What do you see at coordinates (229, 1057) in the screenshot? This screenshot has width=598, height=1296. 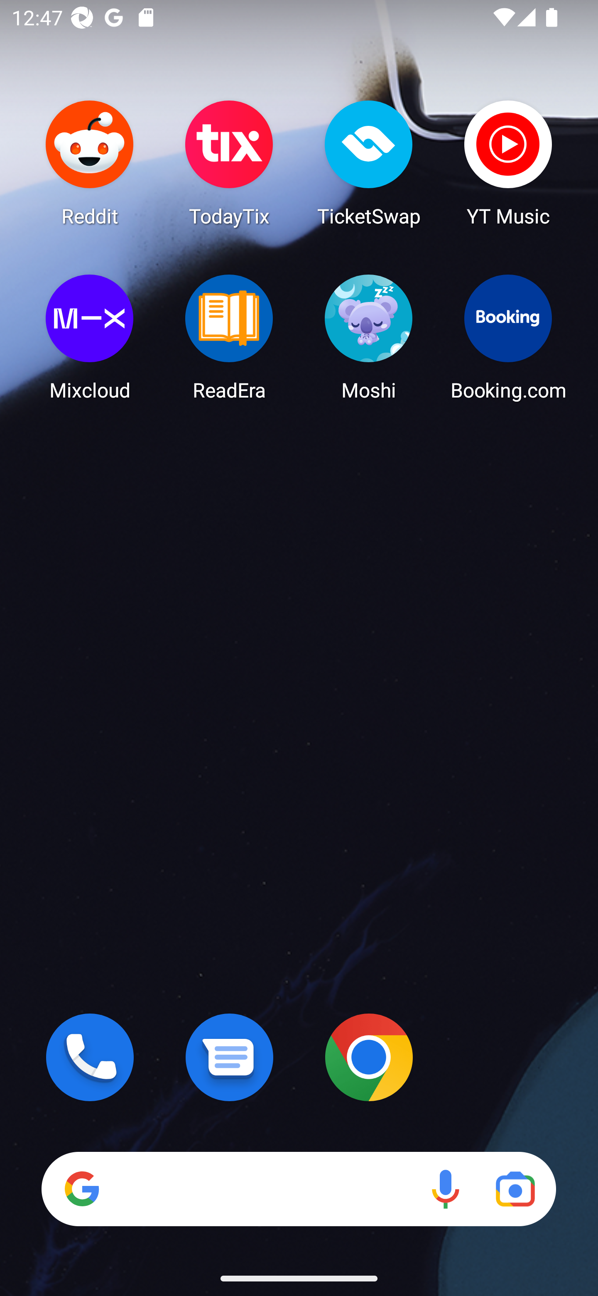 I see `Messages` at bounding box center [229, 1057].